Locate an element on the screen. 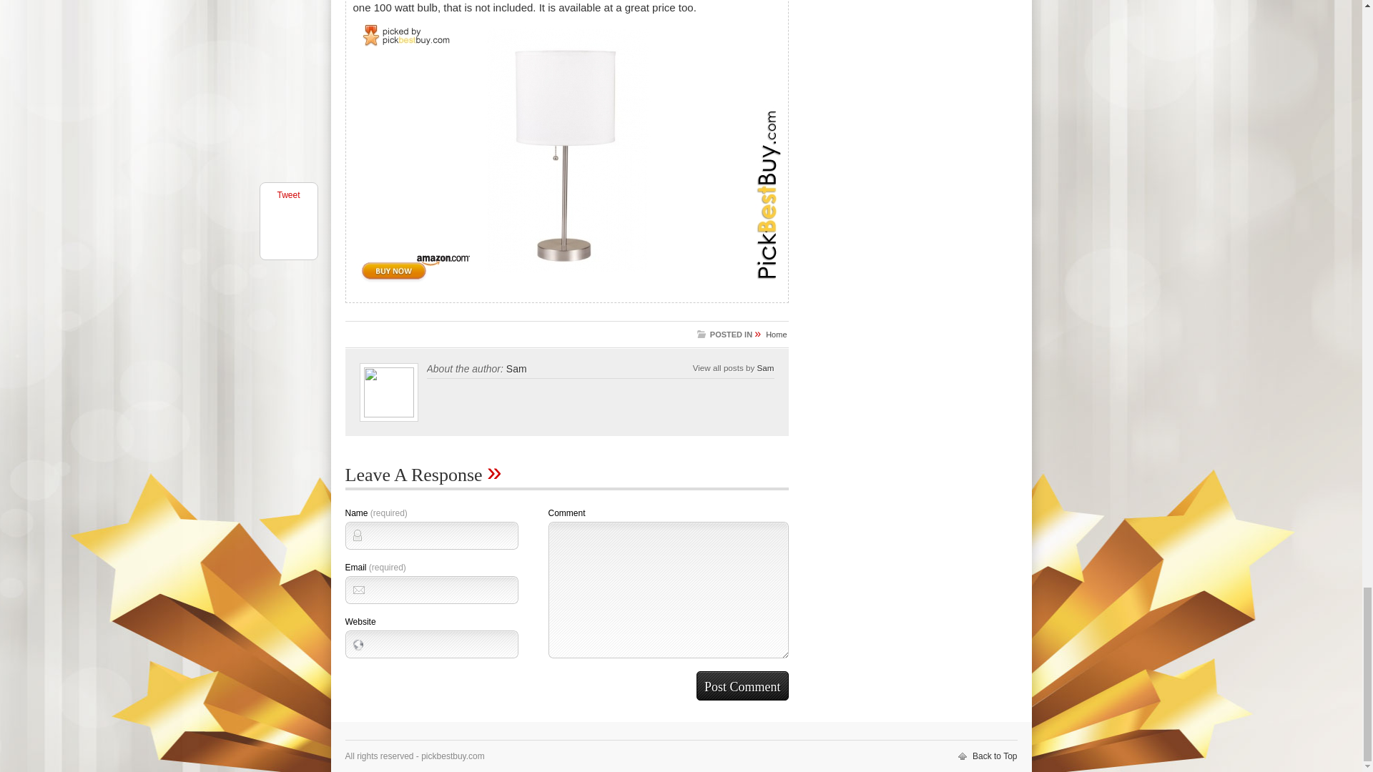 Image resolution: width=1373 pixels, height=772 pixels. Sam is located at coordinates (765, 367).